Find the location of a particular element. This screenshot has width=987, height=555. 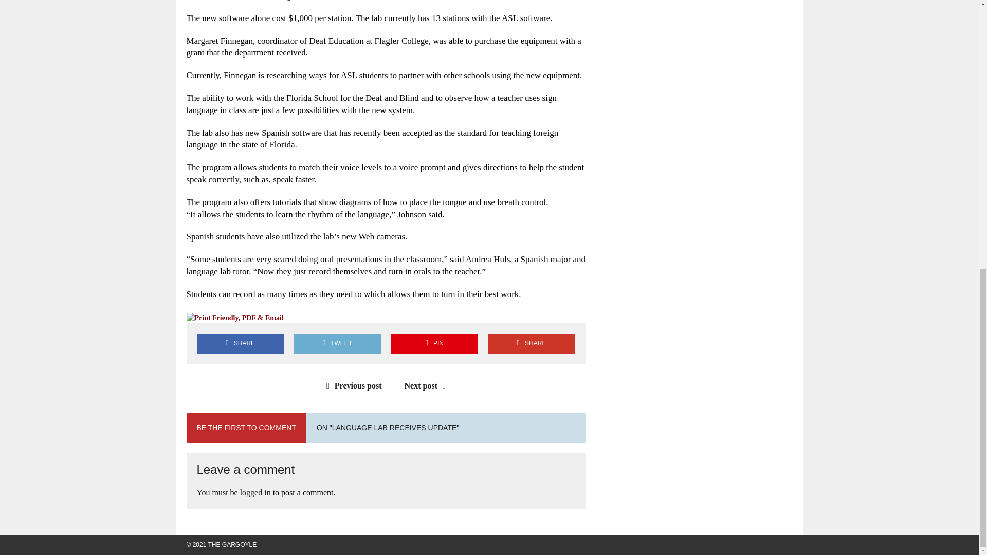

Share on Facebook is located at coordinates (240, 343).